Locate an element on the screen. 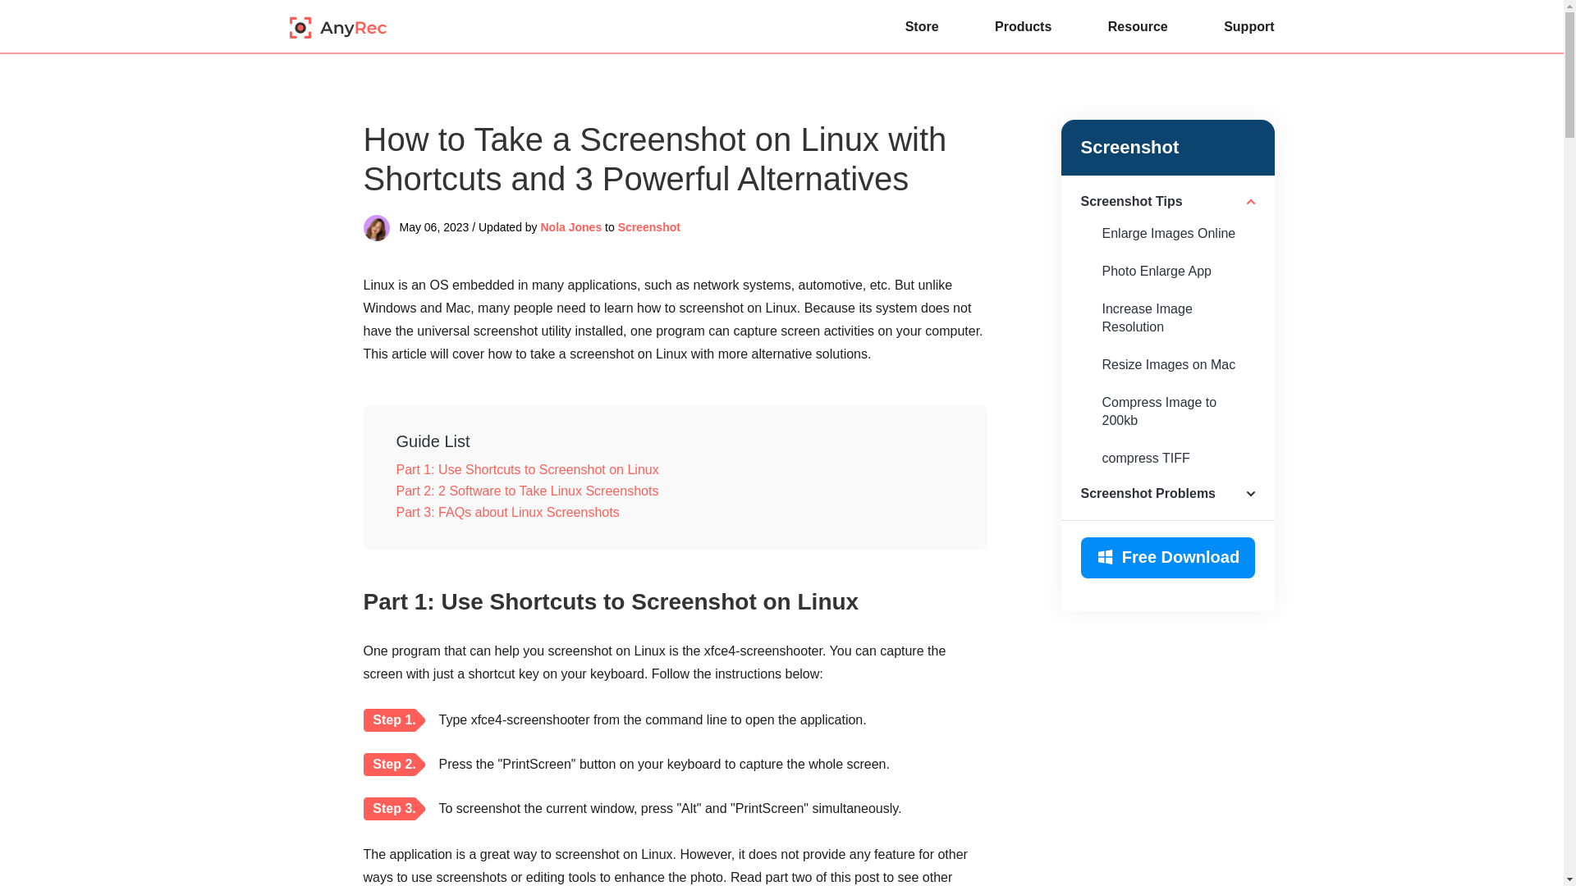  Resource is located at coordinates (1138, 26).